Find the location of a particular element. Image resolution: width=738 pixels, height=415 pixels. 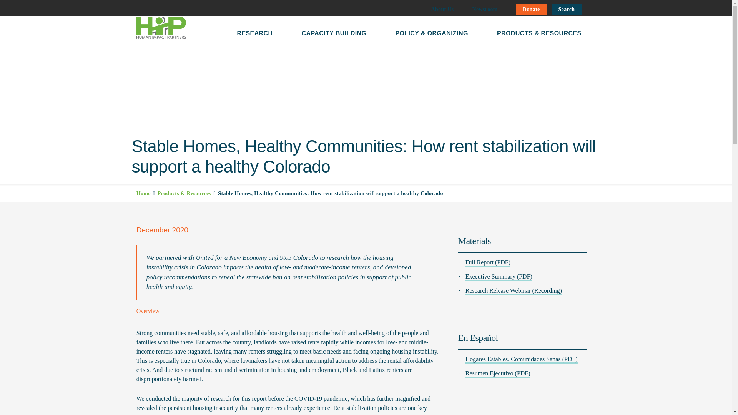

Home is located at coordinates (143, 193).